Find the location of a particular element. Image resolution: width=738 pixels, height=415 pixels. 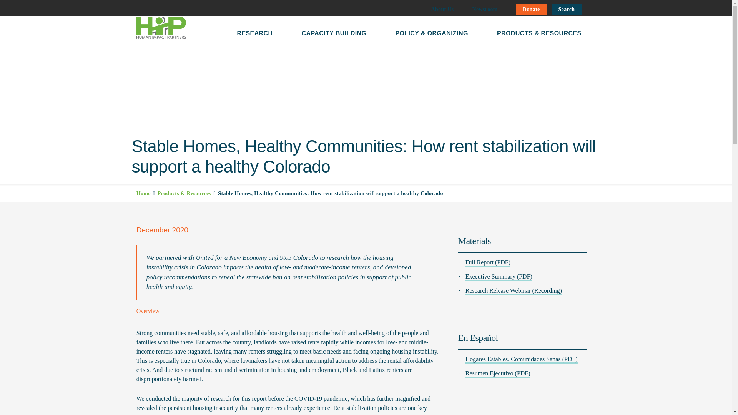

Home is located at coordinates (143, 193).